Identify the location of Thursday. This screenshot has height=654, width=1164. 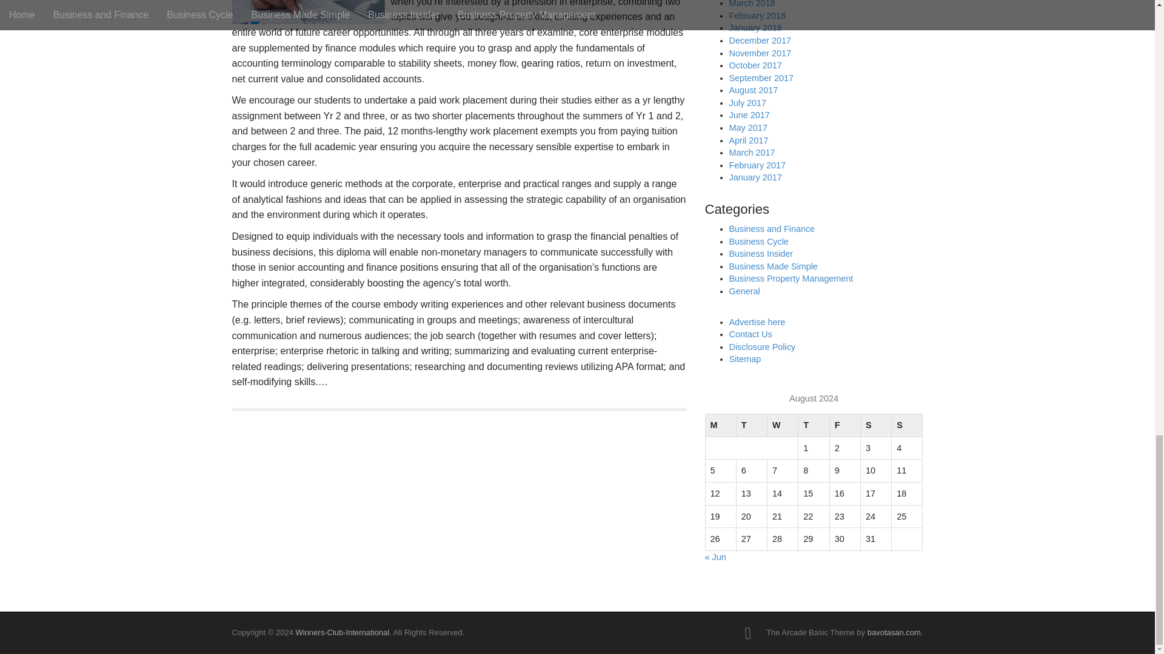
(814, 425).